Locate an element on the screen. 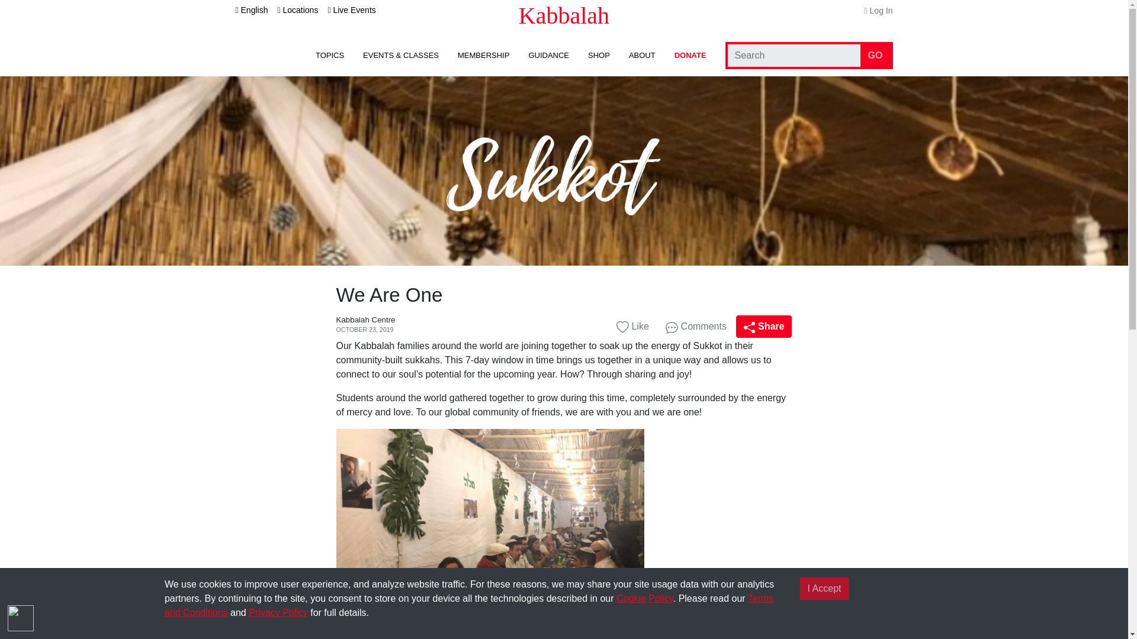 This screenshot has height=639, width=1137. Live Events is located at coordinates (351, 9).